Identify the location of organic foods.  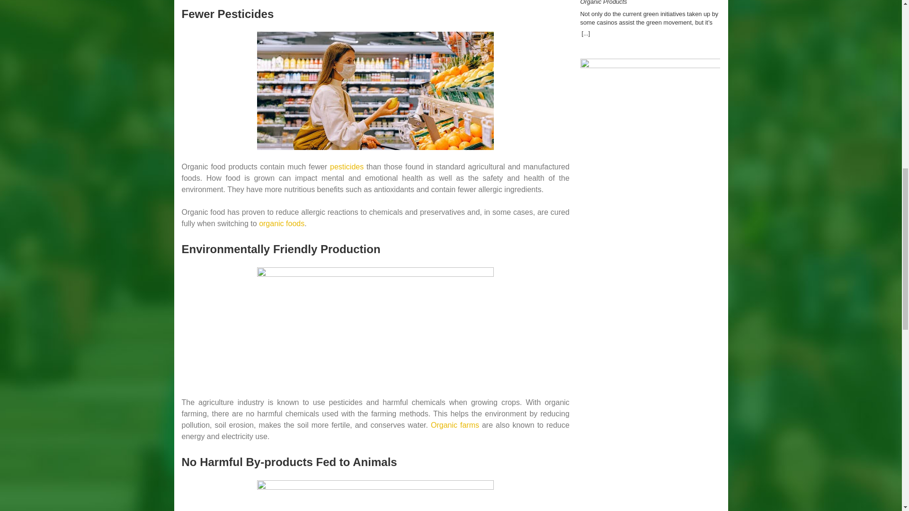
(282, 223).